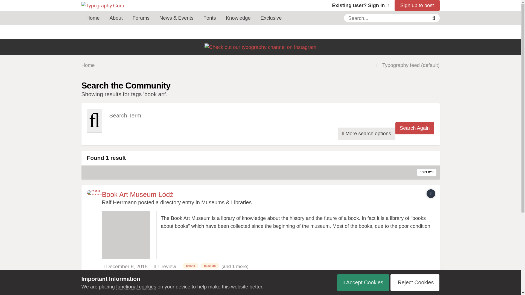 This screenshot has height=295, width=525. Describe the element at coordinates (209, 18) in the screenshot. I see `Fonts` at that location.